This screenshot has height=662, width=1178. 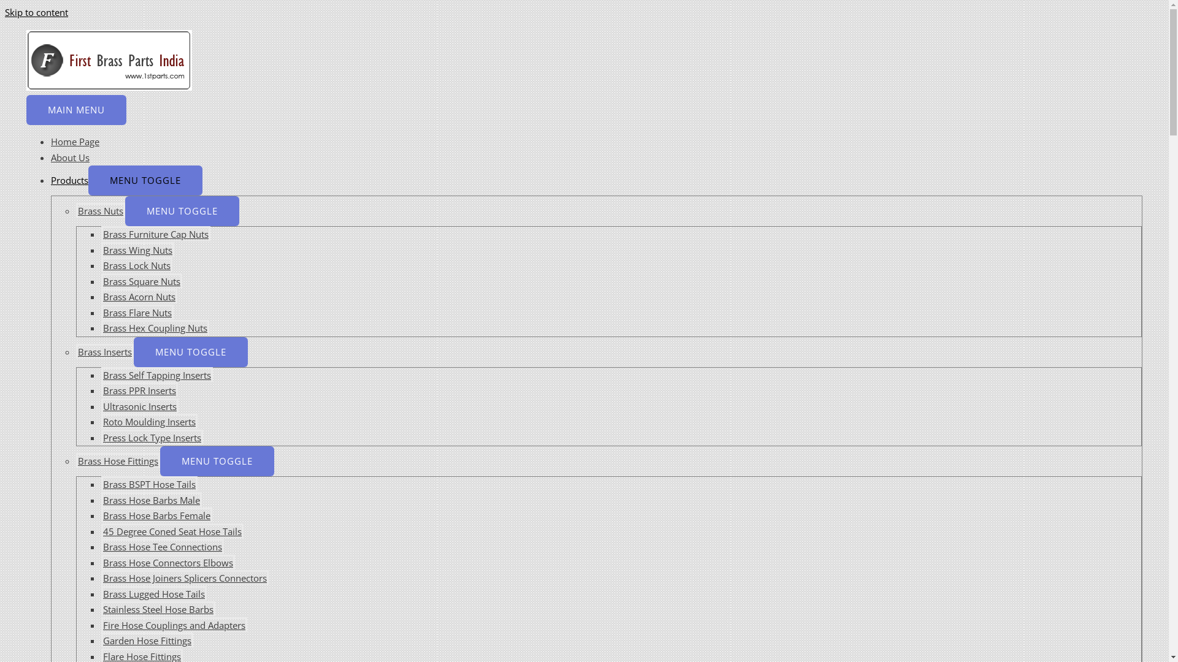 I want to click on MENU TOGGLE, so click(x=191, y=352).